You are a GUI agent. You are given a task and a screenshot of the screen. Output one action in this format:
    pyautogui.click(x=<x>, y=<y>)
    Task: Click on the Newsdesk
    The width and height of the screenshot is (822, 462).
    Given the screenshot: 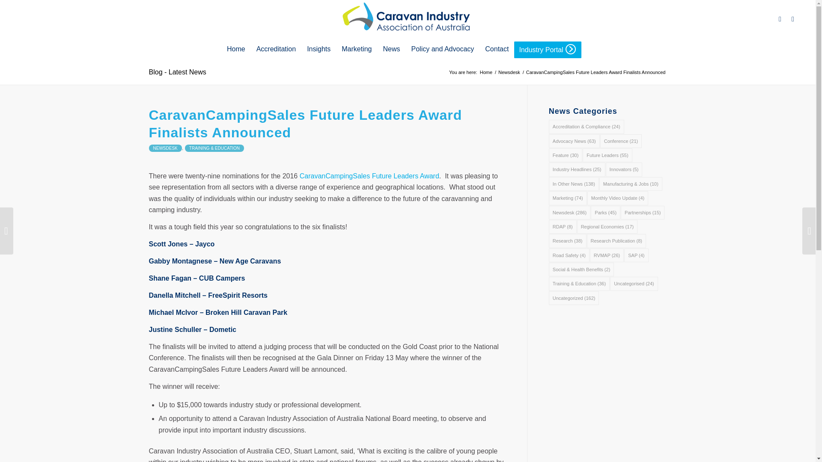 What is the action you would take?
    pyautogui.click(x=509, y=73)
    